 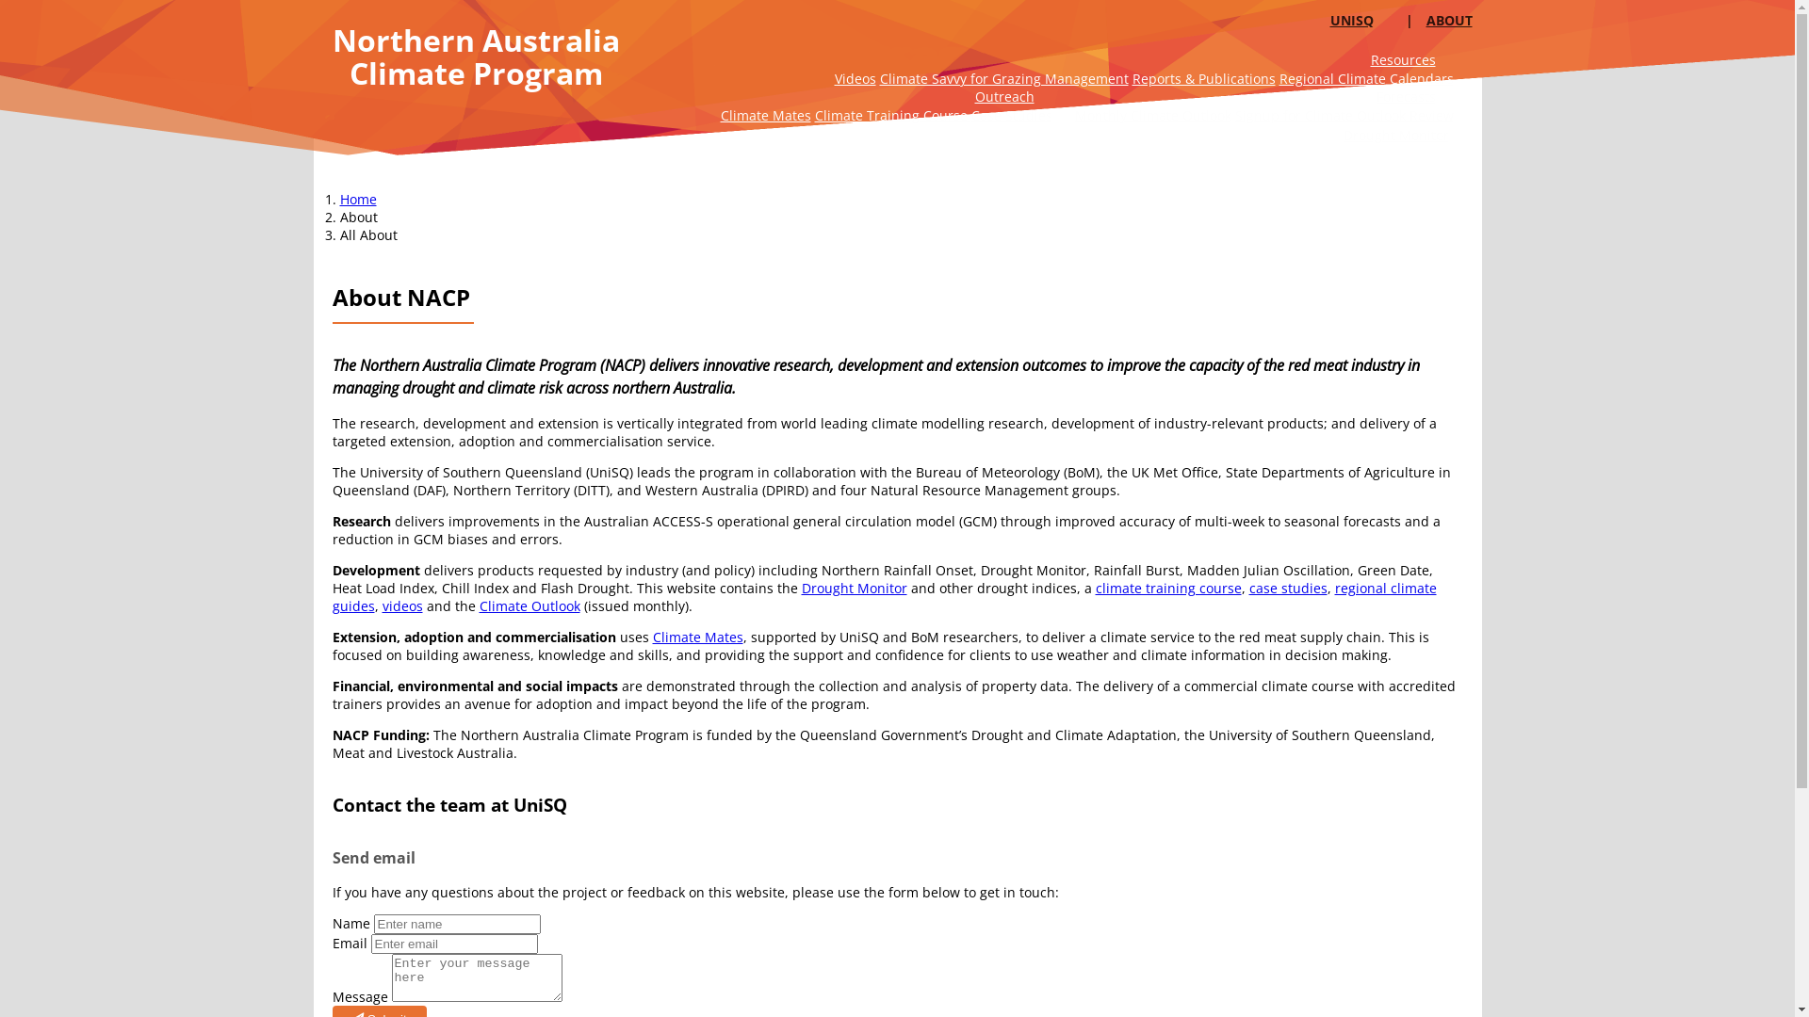 I want to click on Climate Savvy for Grazing Management, so click(x=1004, y=79).